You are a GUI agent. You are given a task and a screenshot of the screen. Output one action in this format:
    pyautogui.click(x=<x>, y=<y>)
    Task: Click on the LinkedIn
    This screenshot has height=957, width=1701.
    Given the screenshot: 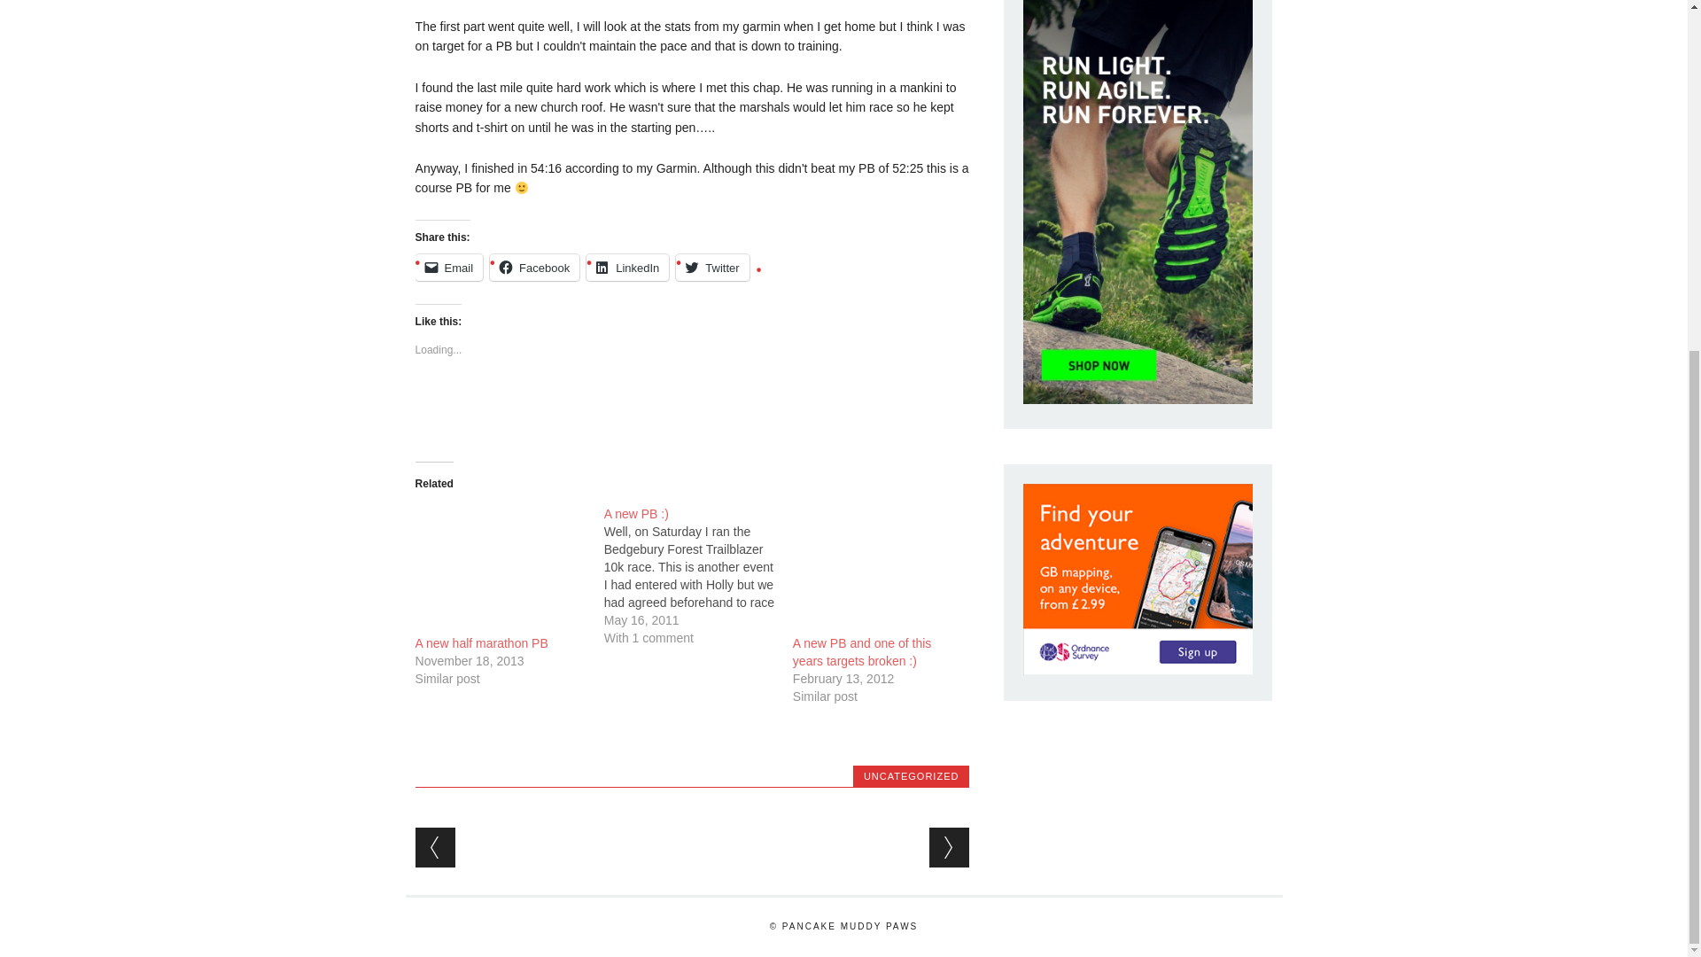 What is the action you would take?
    pyautogui.click(x=627, y=268)
    